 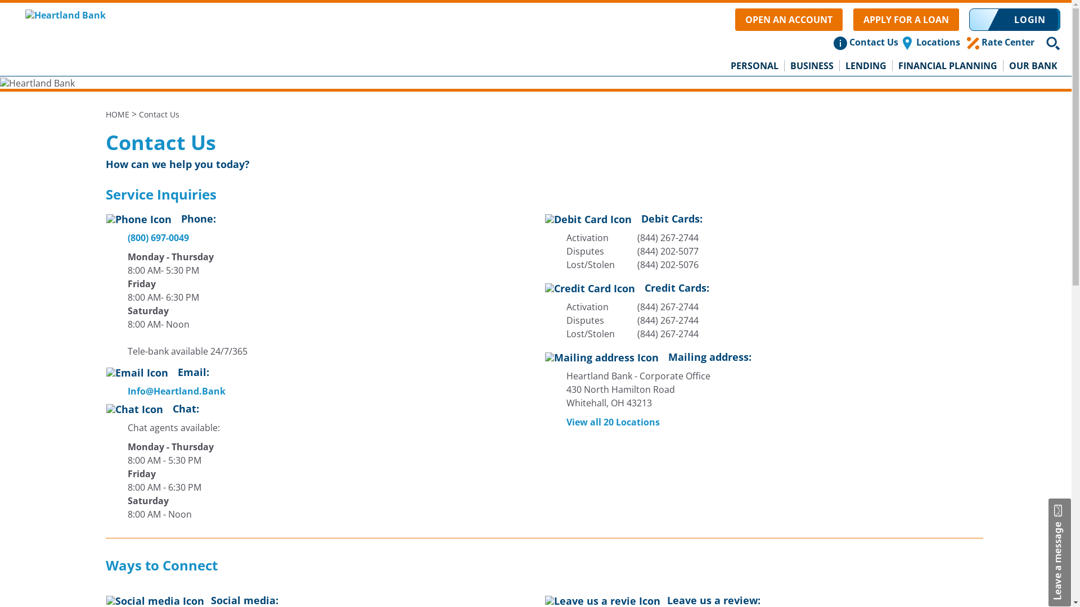 I want to click on OPEN AN ACCOUNT, so click(x=789, y=20).